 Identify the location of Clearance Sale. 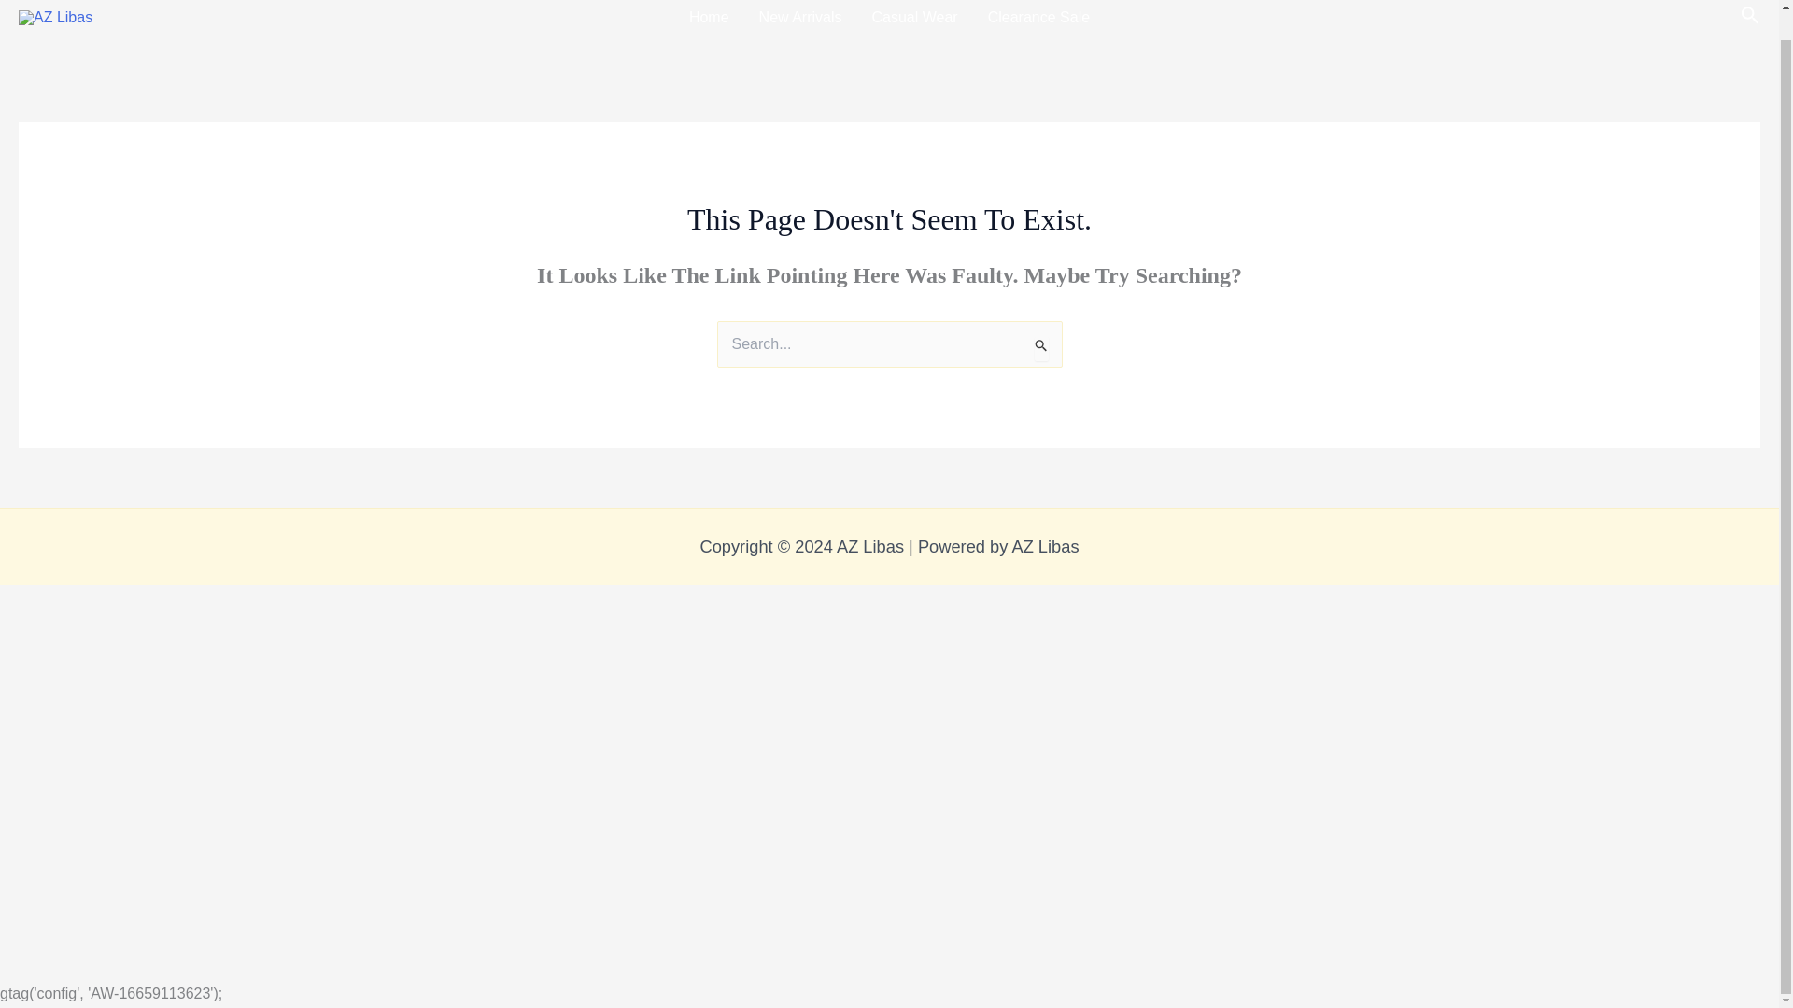
(1038, 31).